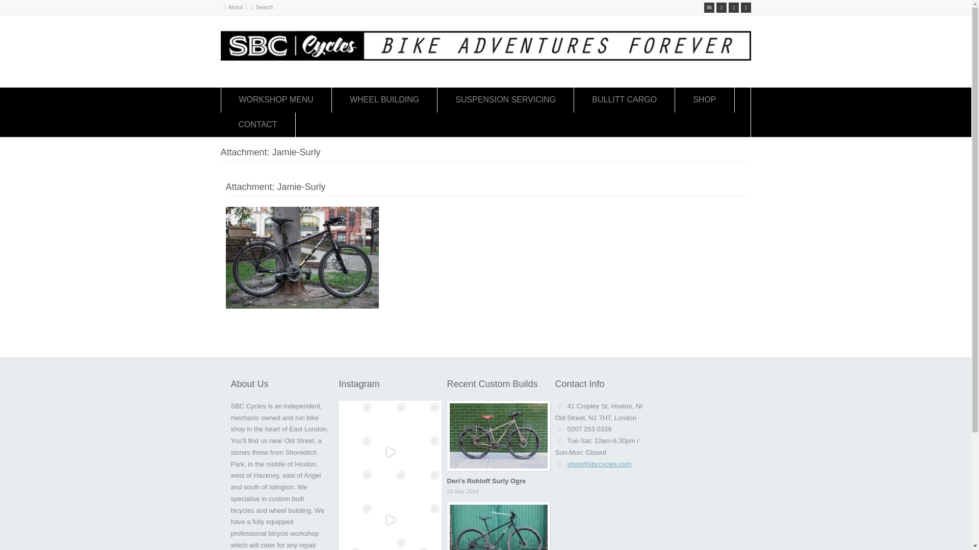  I want to click on WHEEL BUILDING, so click(384, 100).